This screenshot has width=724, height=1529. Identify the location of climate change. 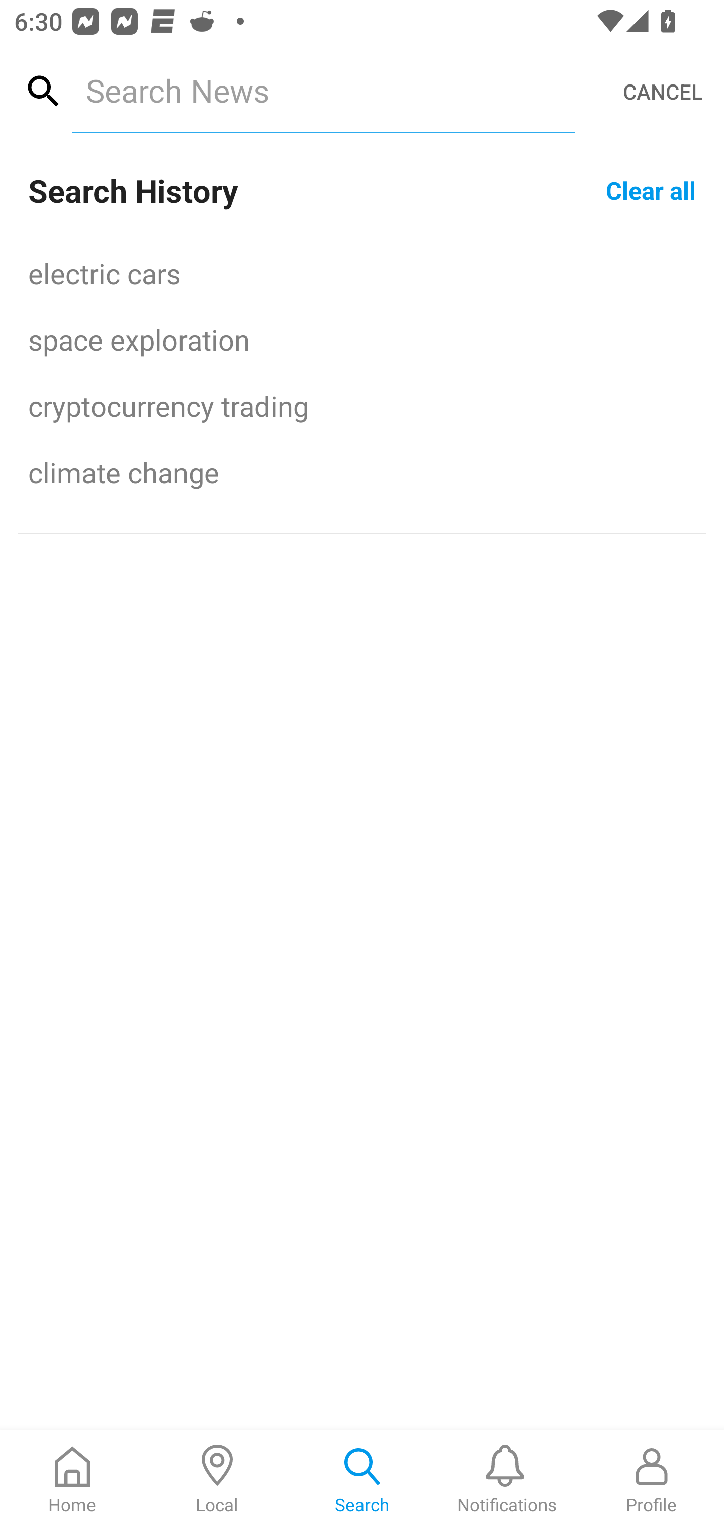
(362, 472).